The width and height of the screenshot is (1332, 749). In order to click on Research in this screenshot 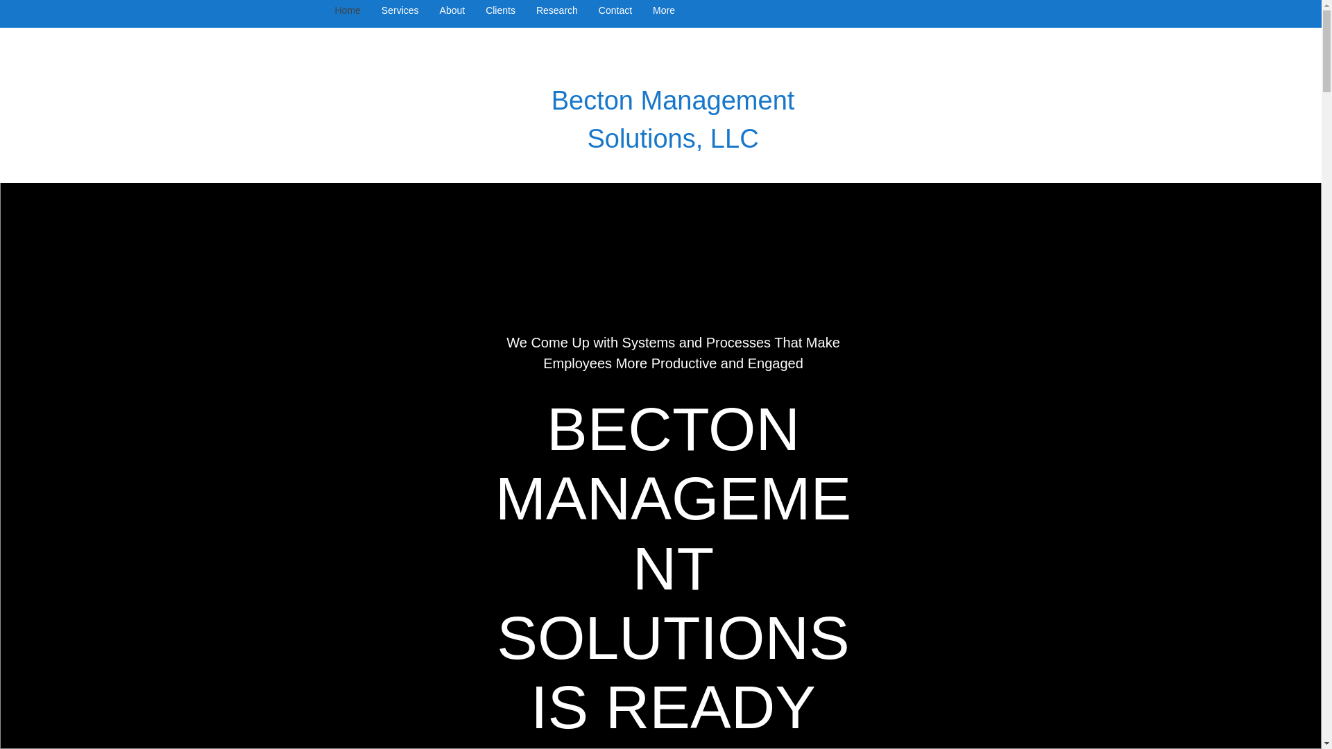, I will do `click(557, 14)`.